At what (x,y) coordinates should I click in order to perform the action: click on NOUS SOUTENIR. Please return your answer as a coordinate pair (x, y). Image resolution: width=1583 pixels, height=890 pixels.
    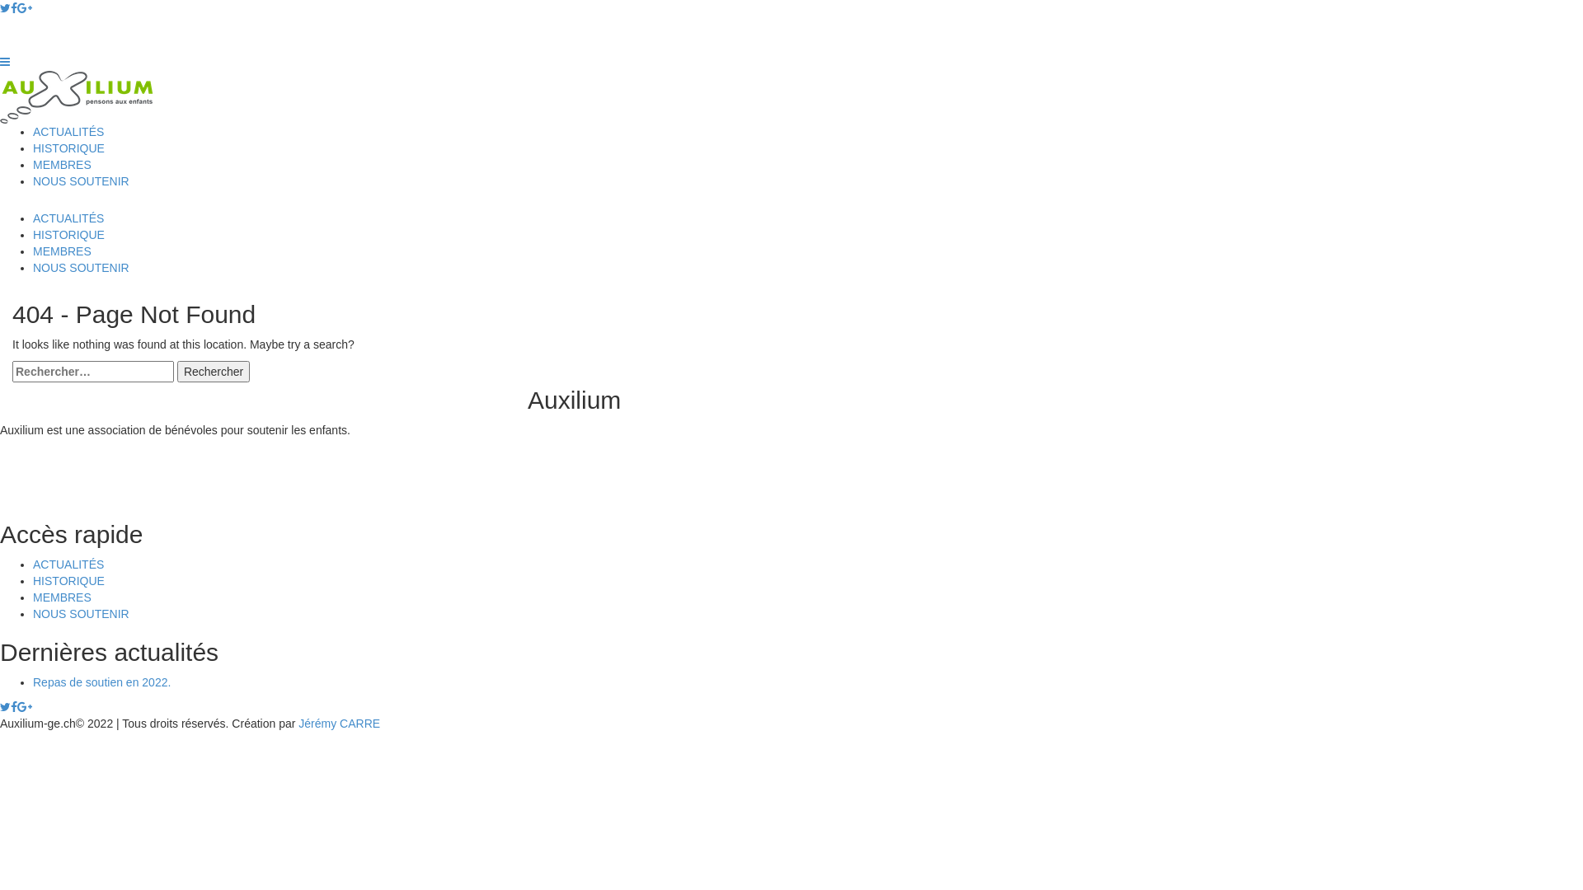
    Looking at the image, I should click on (81, 268).